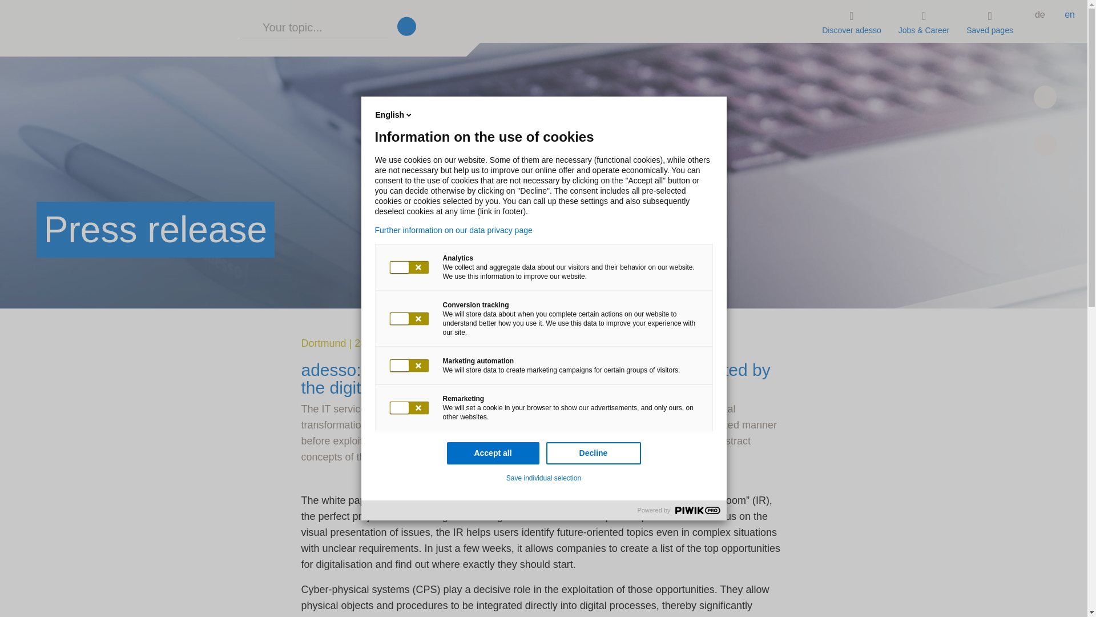  What do you see at coordinates (990, 21) in the screenshot?
I see `Saved pages` at bounding box center [990, 21].